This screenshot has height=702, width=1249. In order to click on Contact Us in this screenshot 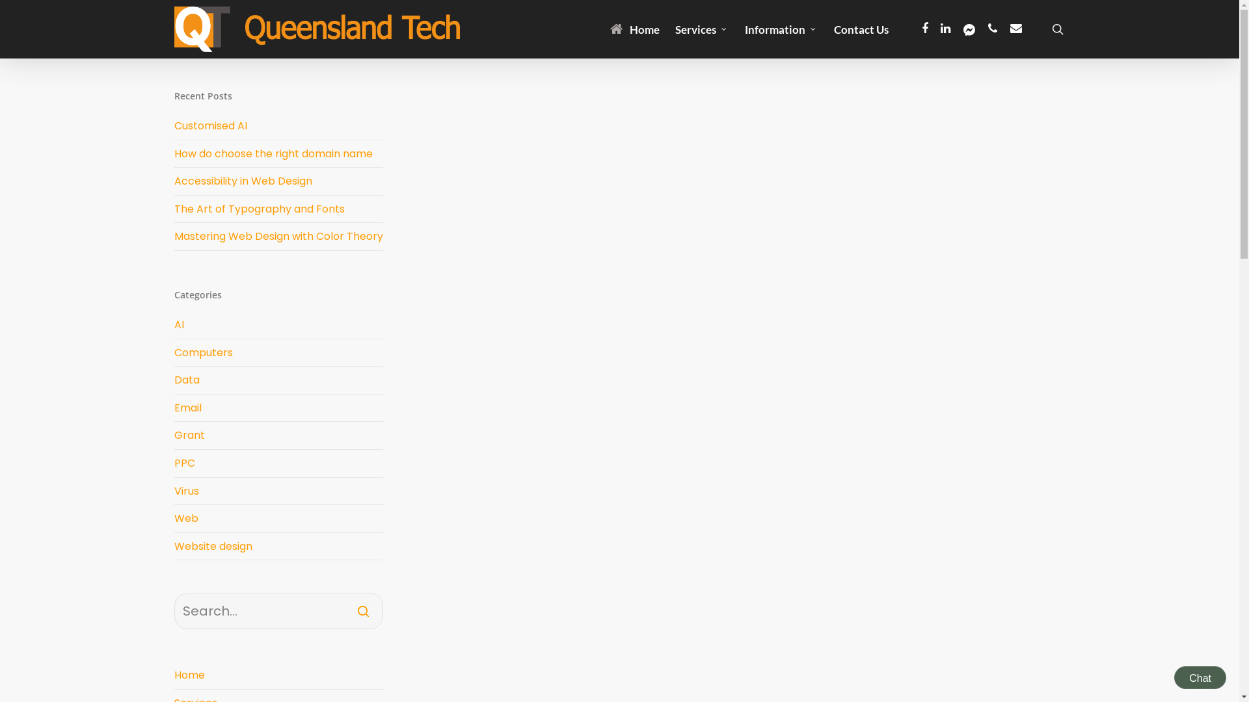, I will do `click(861, 29)`.